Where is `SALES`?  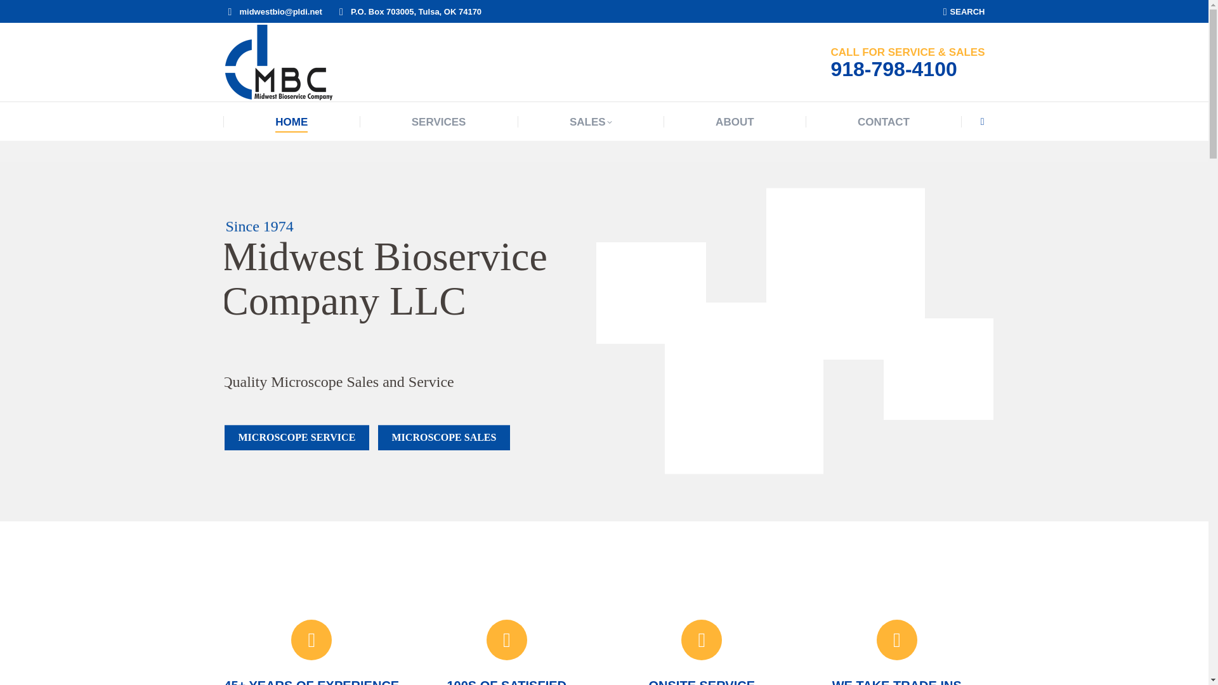 SALES is located at coordinates (591, 122).